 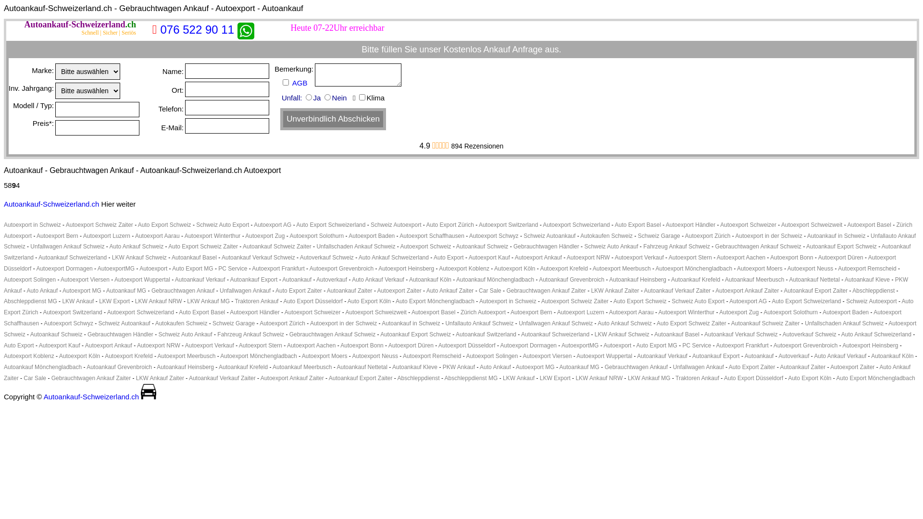 I want to click on Auto Ankauf Schweiz, so click(x=625, y=323).